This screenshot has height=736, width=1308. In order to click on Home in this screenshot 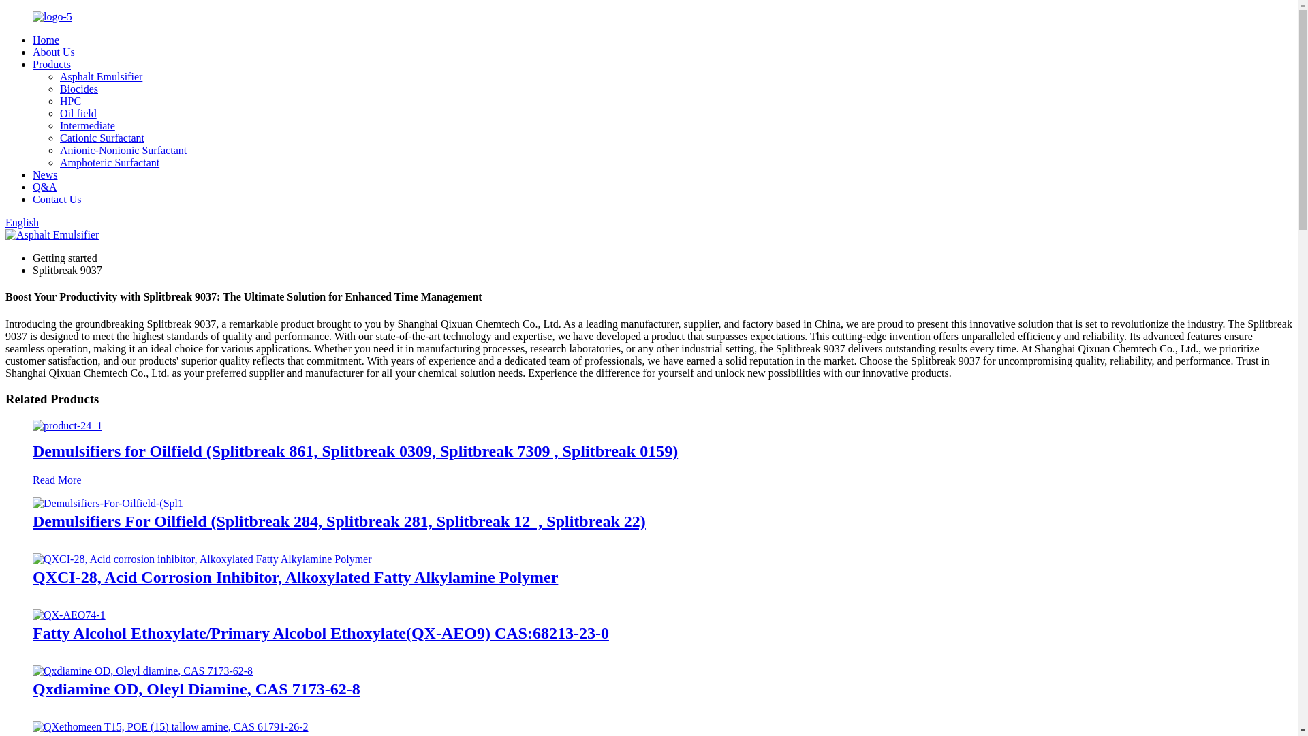, I will do `click(46, 40)`.